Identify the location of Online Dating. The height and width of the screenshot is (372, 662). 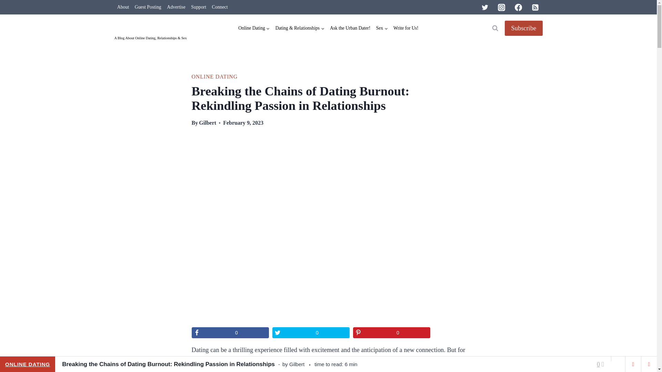
(254, 28).